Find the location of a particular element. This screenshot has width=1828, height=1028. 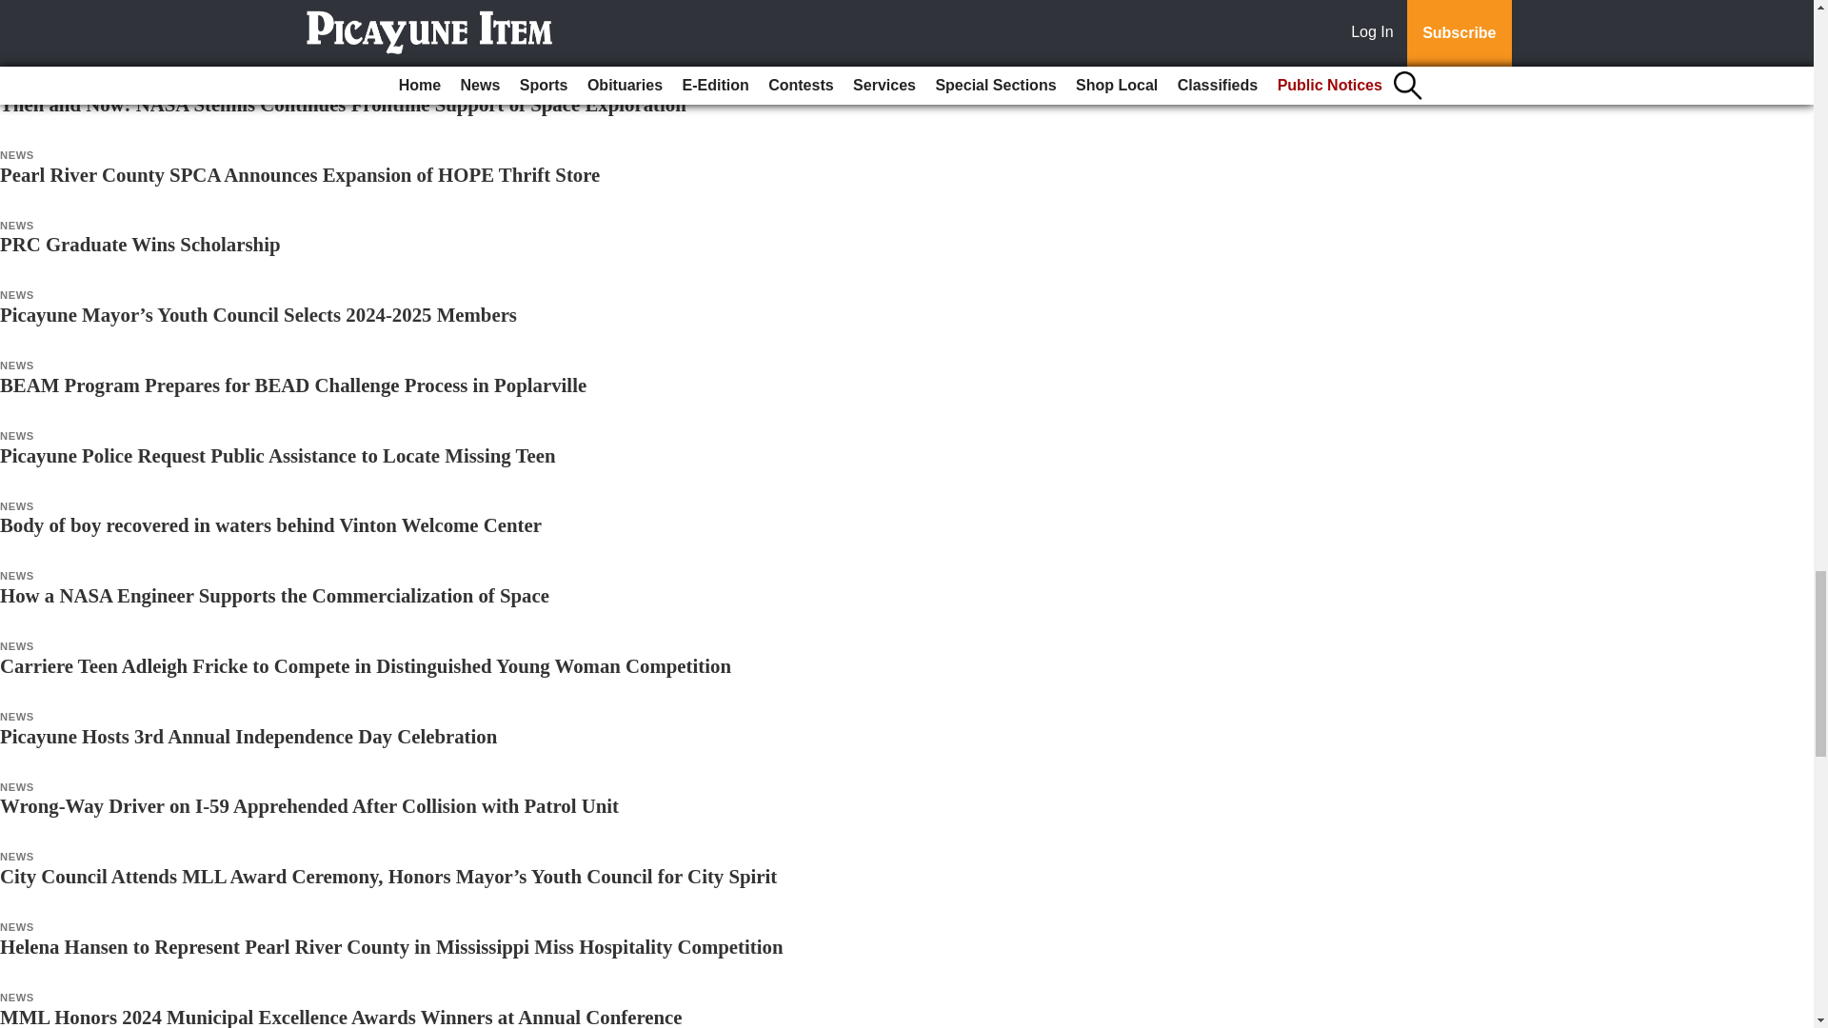

Picayune Hosts 3rd Annual Independence Day Celebration is located at coordinates (248, 737).